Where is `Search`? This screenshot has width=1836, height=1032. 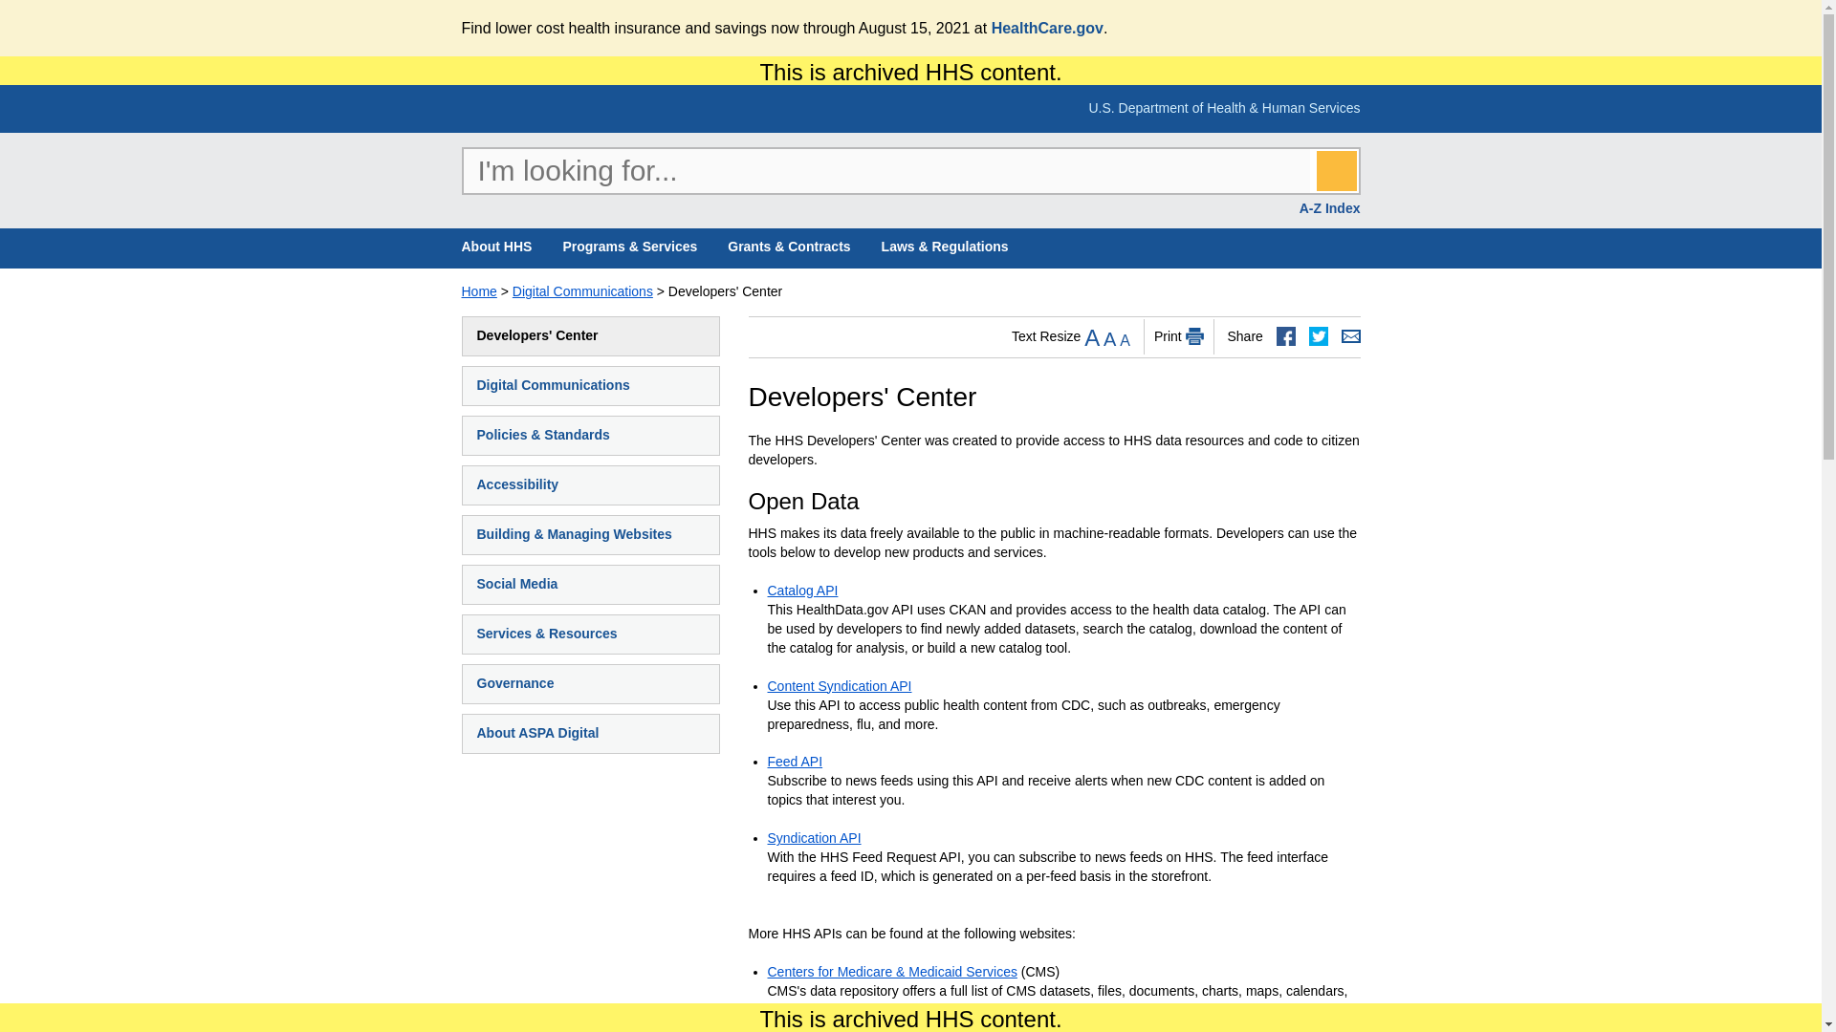
Search is located at coordinates (1336, 170).